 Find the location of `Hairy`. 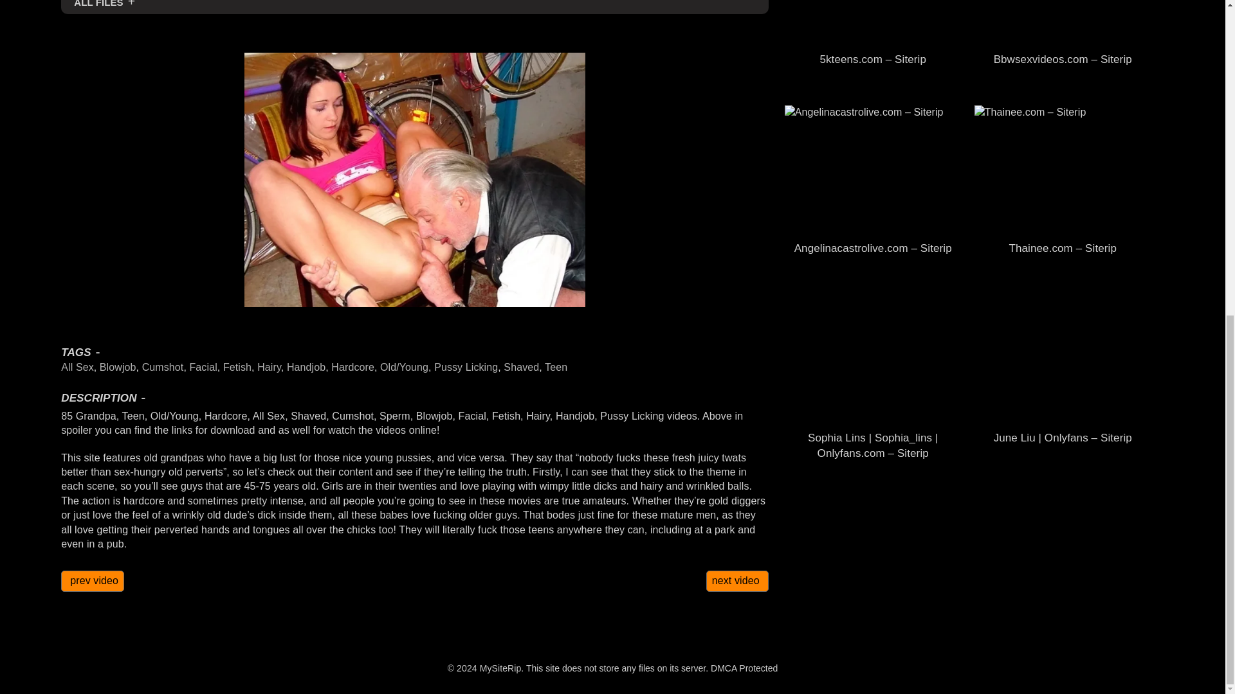

Hairy is located at coordinates (269, 366).